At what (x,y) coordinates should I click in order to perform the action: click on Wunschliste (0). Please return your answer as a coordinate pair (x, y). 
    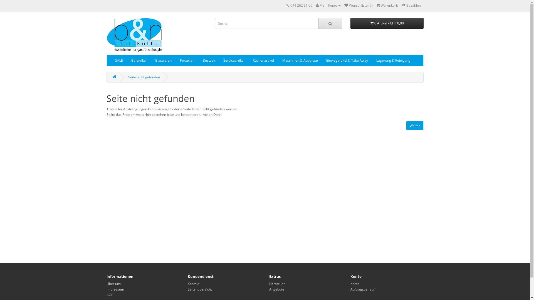
    Looking at the image, I should click on (359, 6).